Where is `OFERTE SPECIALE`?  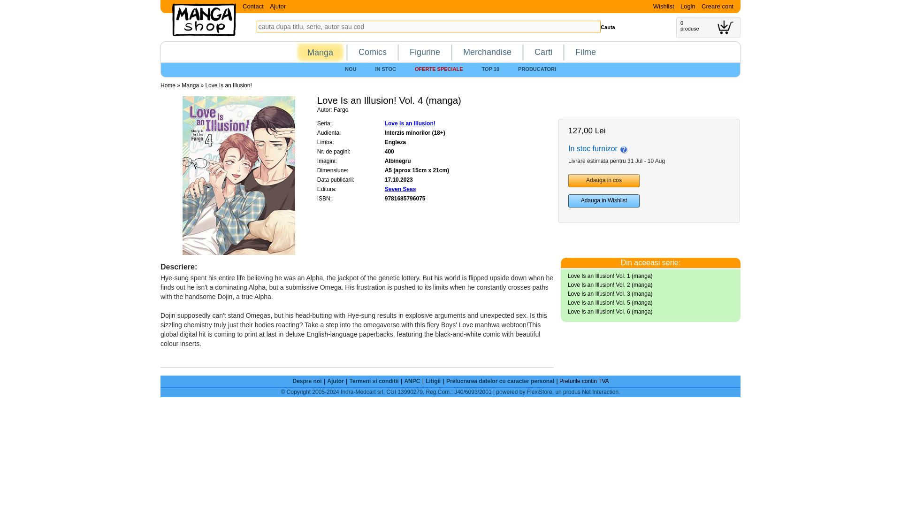
OFERTE SPECIALE is located at coordinates (439, 69).